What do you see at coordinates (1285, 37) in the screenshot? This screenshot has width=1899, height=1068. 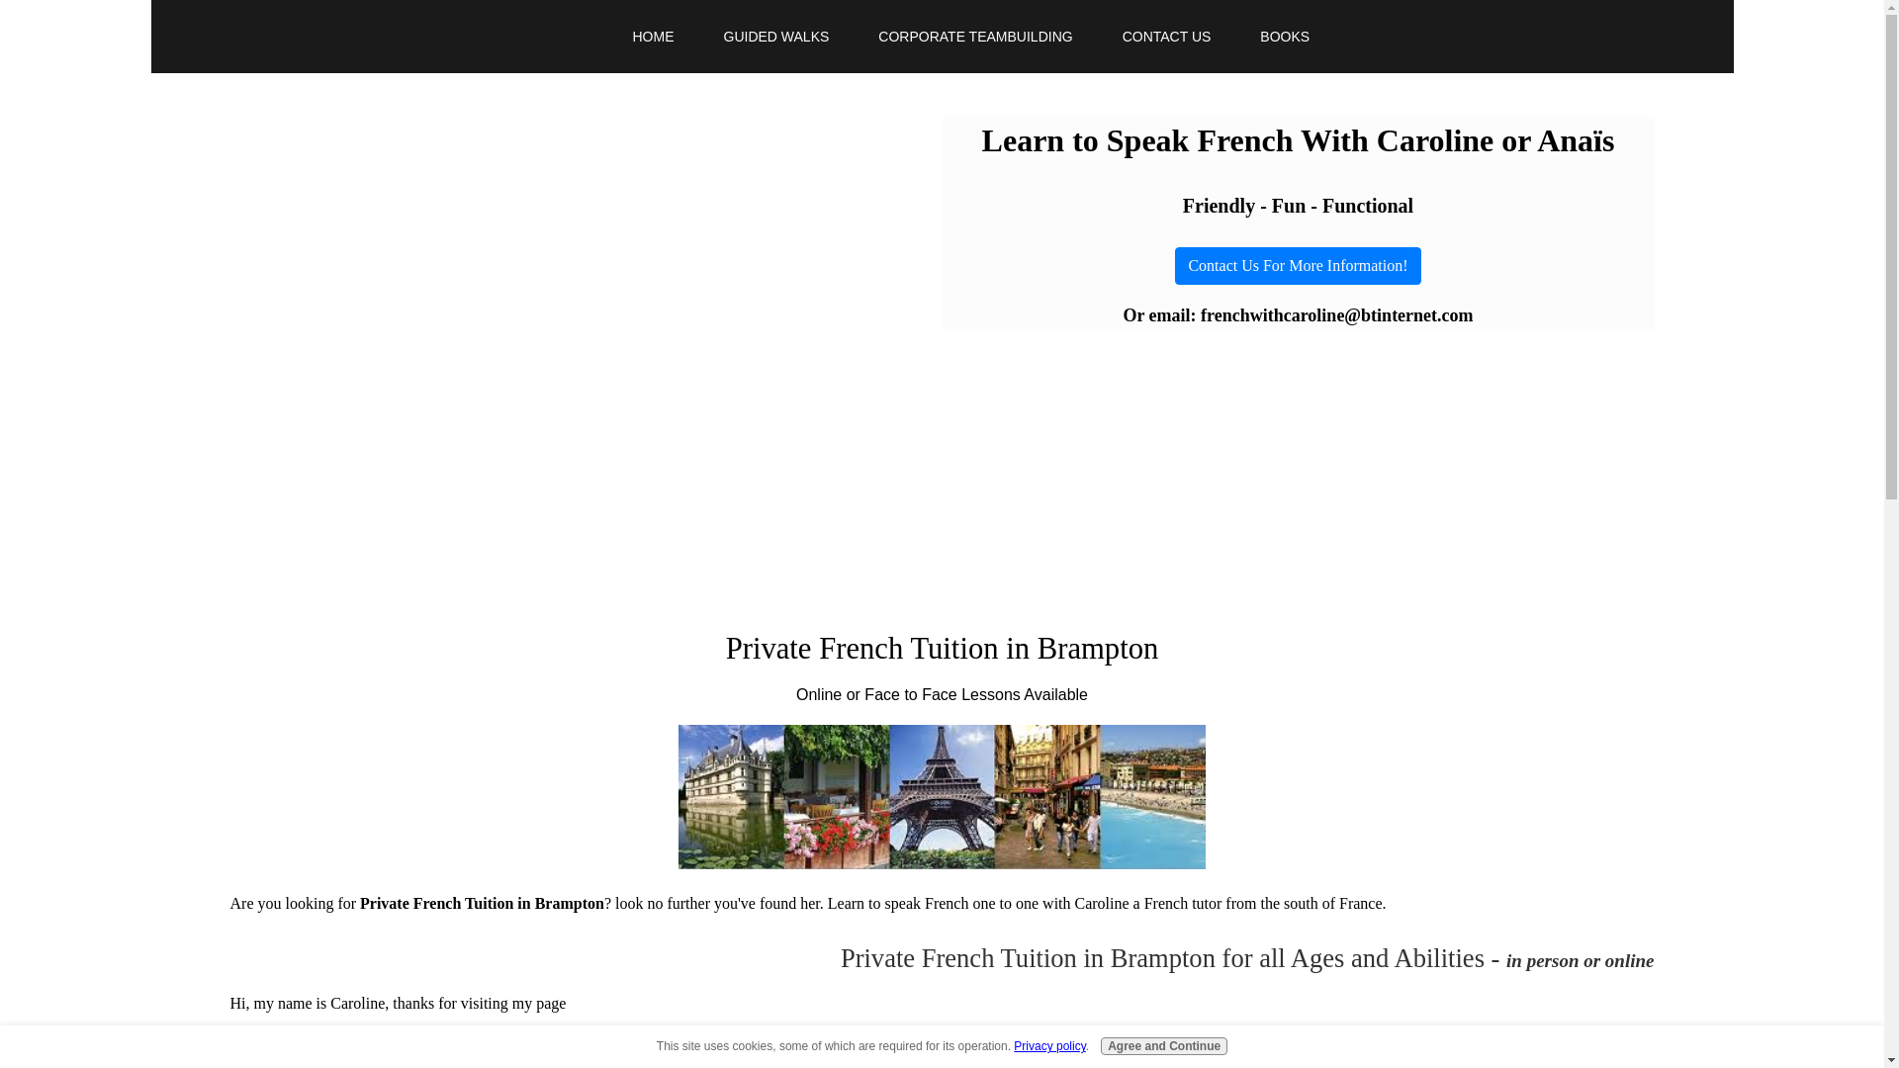 I see `BOOKS` at bounding box center [1285, 37].